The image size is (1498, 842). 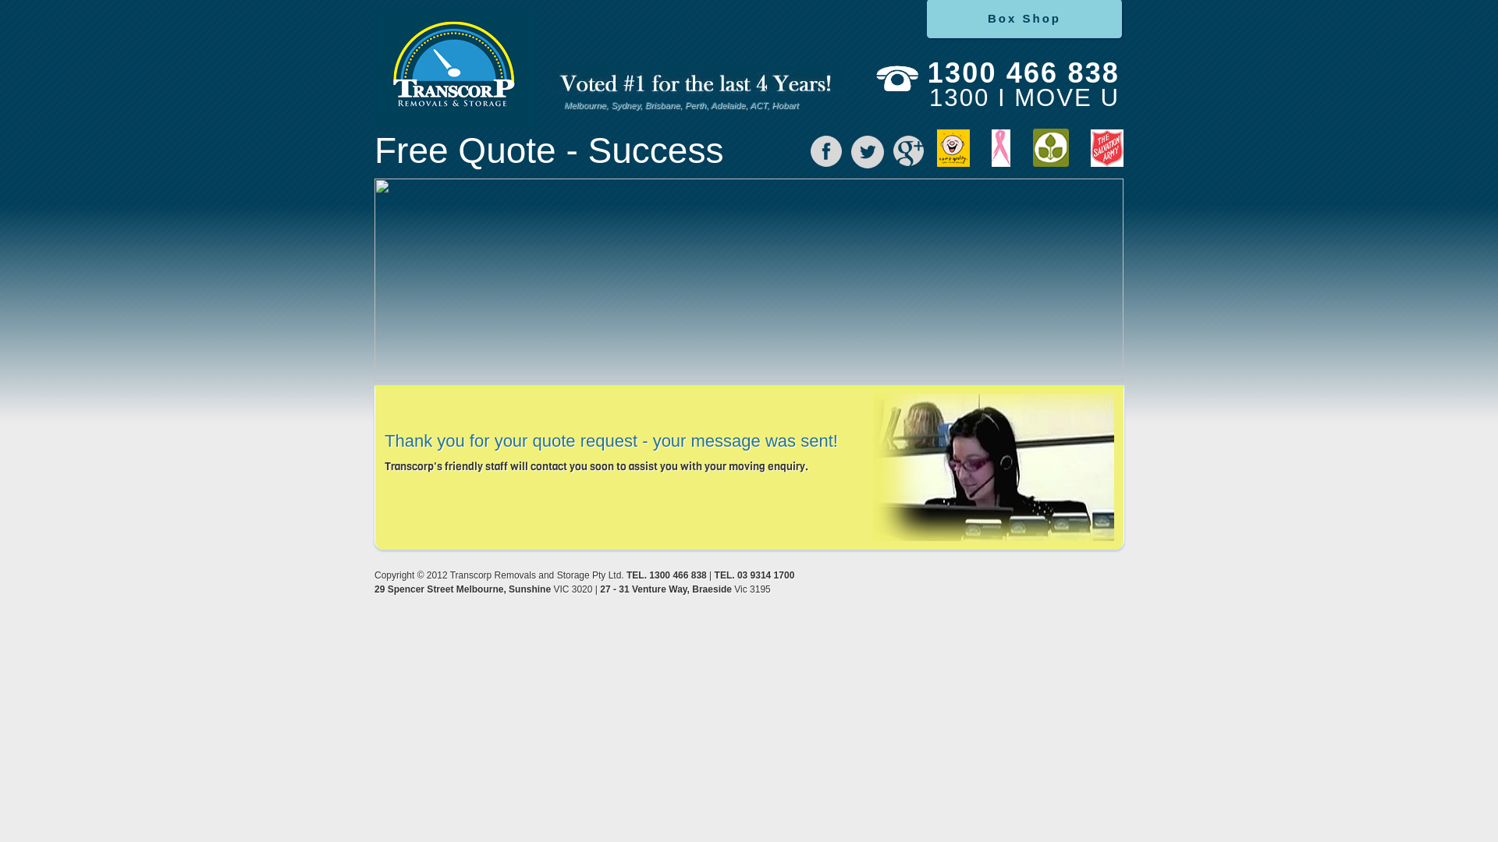 I want to click on Australian Conservation Foundation, so click(x=1051, y=148).